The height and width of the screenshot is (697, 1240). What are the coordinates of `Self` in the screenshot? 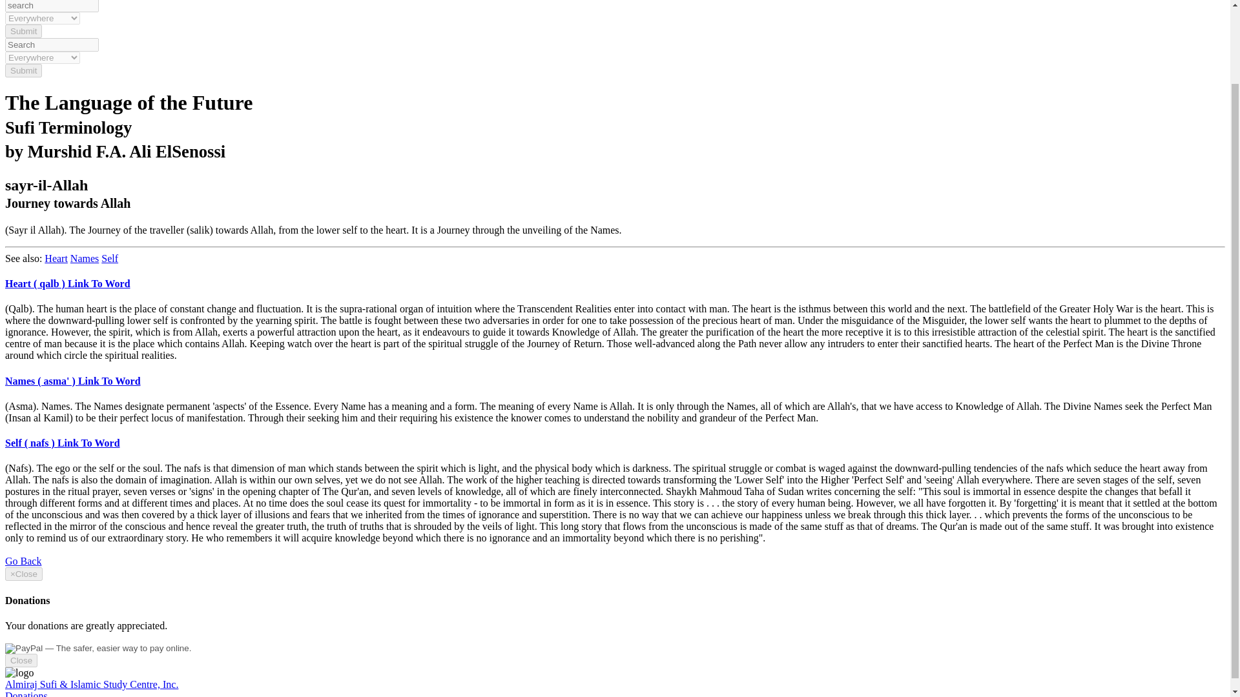 It's located at (110, 258).